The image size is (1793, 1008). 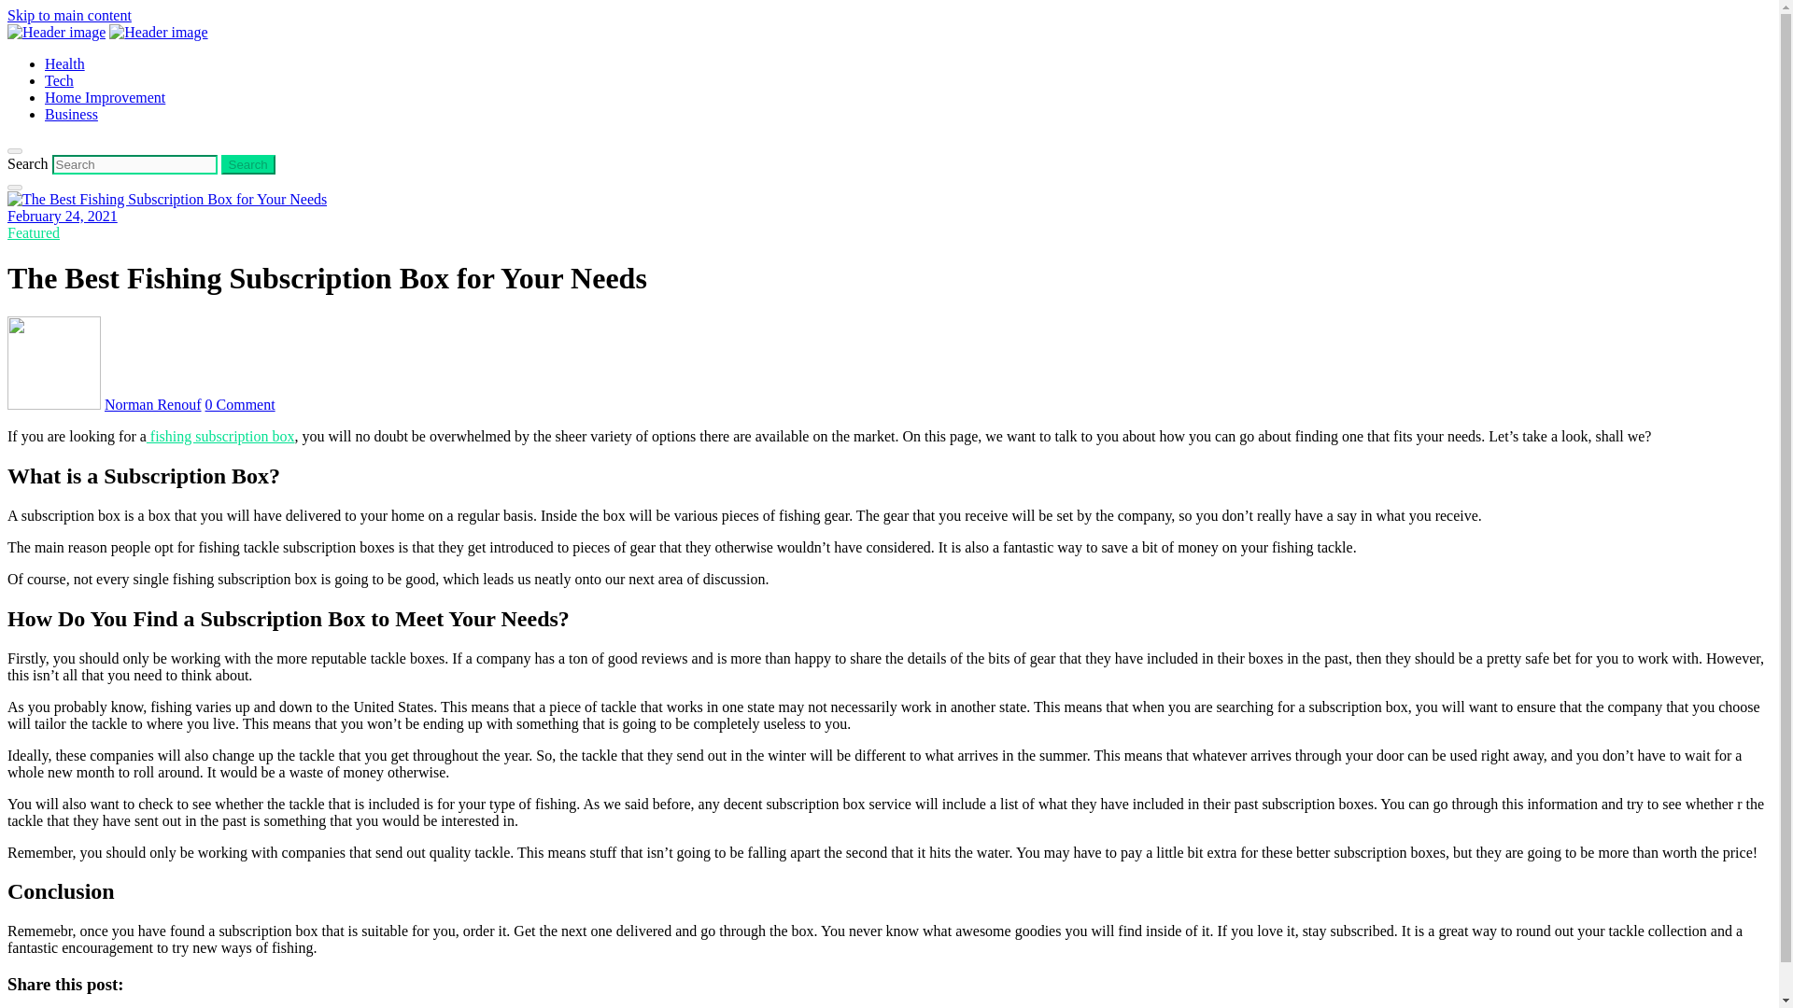 What do you see at coordinates (220, 437) in the screenshot?
I see ` fishing subscription box` at bounding box center [220, 437].